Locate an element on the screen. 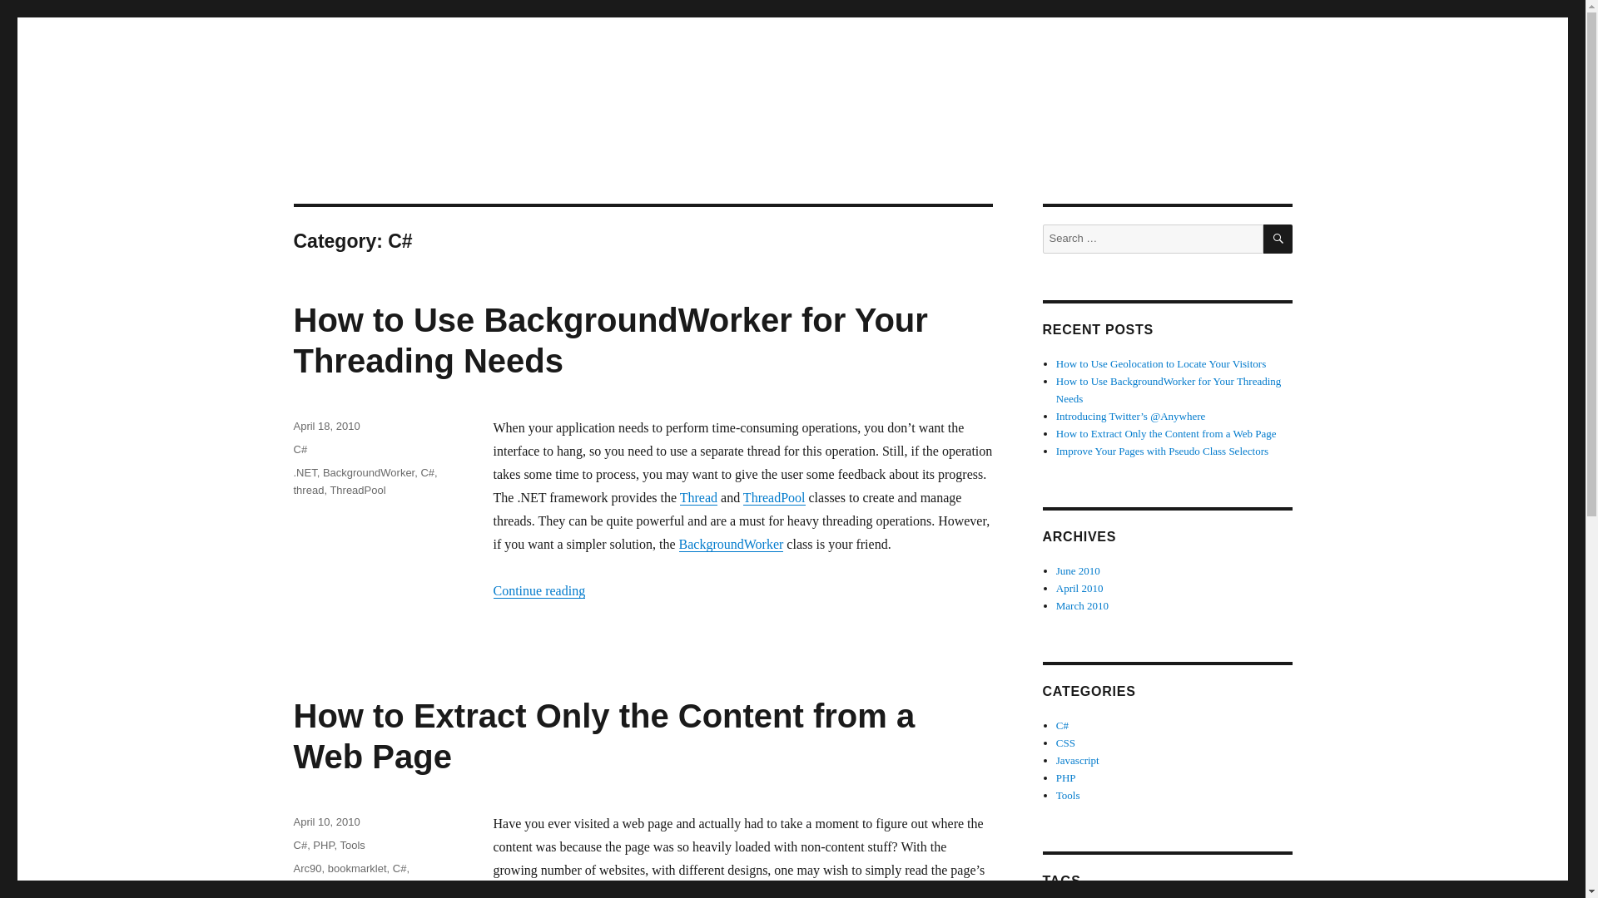  thread is located at coordinates (308, 491).